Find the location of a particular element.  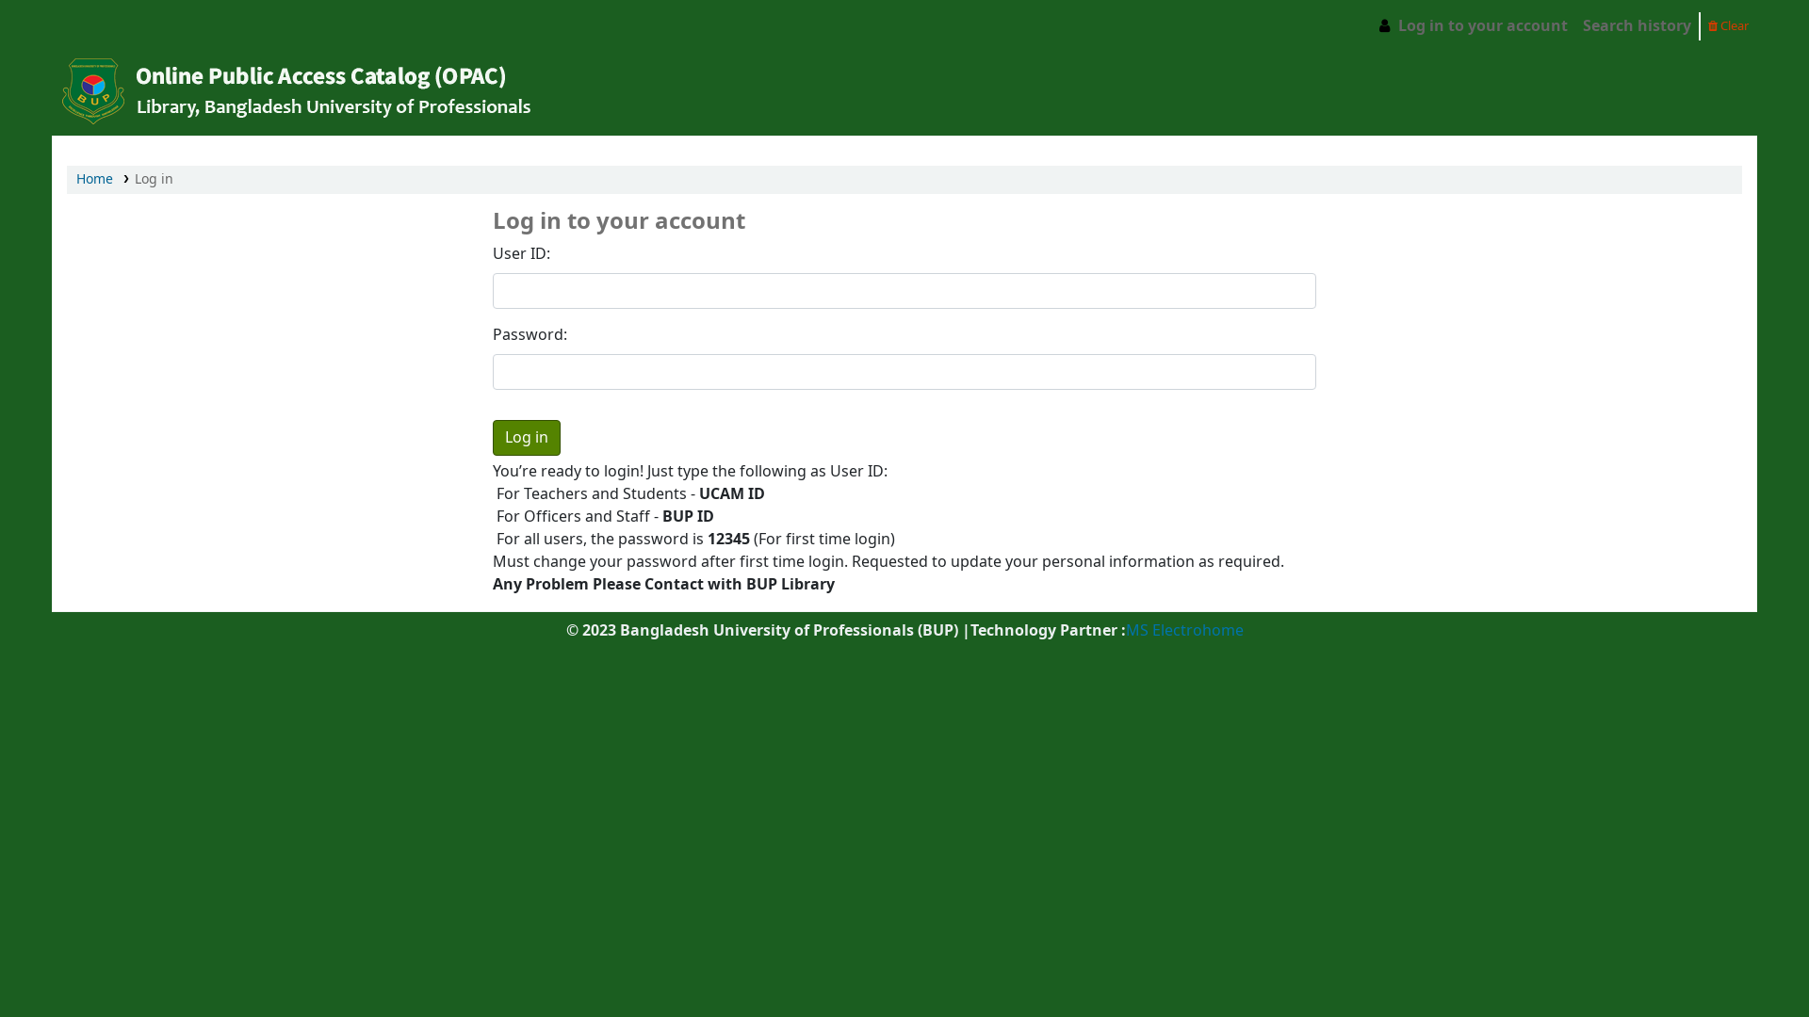

Log in is located at coordinates (155, 179).